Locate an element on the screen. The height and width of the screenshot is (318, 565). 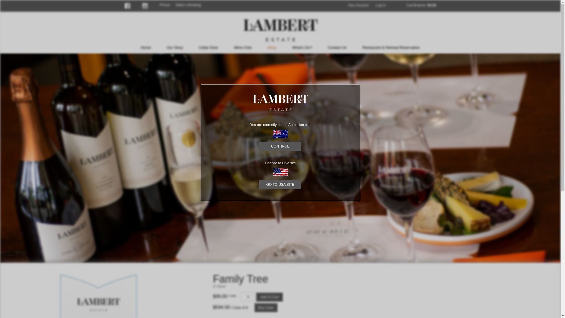
Cellar Door is located at coordinates (209, 48).